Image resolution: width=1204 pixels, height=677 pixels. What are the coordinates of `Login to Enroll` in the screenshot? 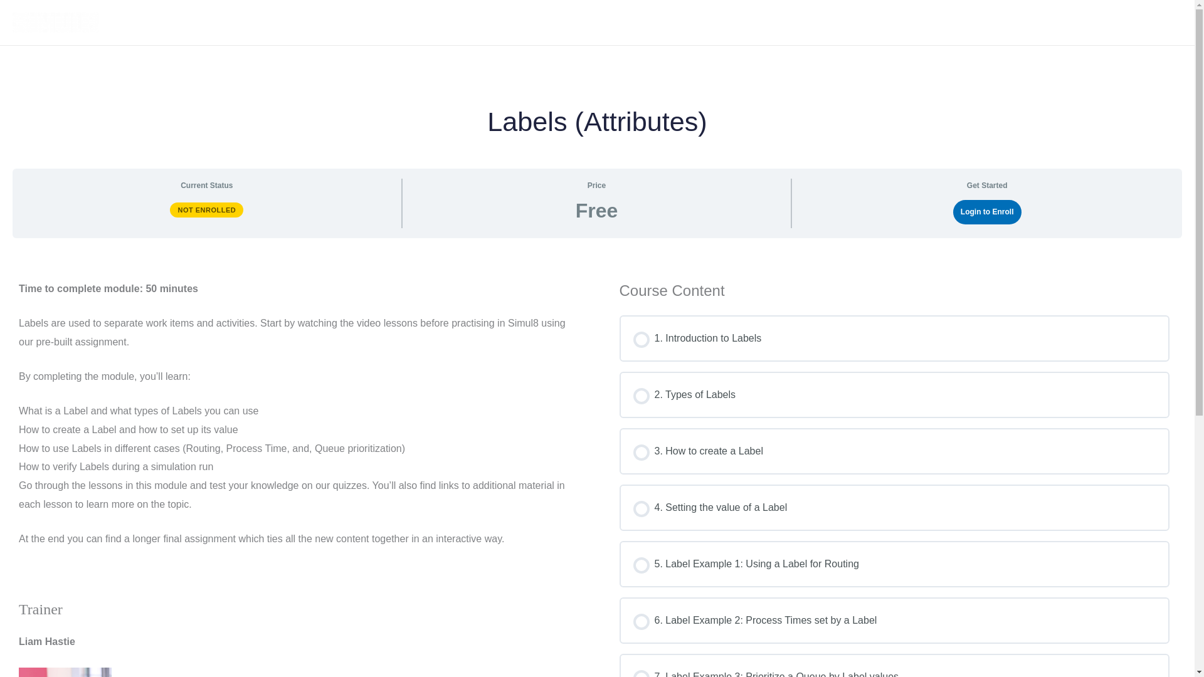 It's located at (987, 212).